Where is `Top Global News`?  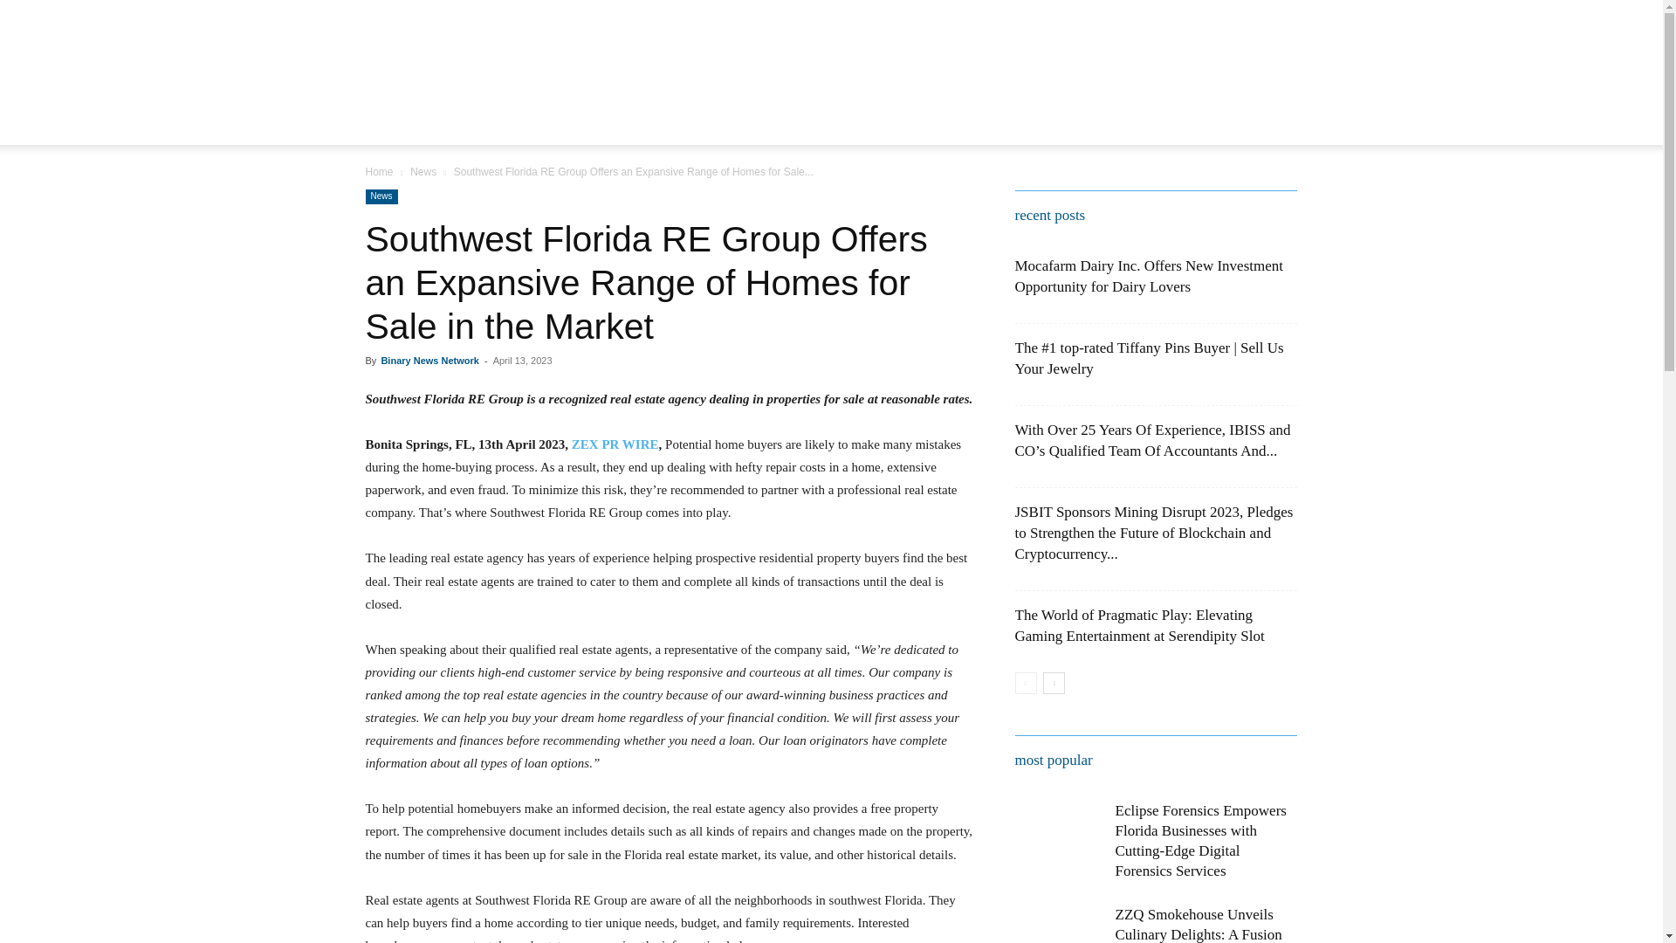
Top Global News is located at coordinates (1100, 129).